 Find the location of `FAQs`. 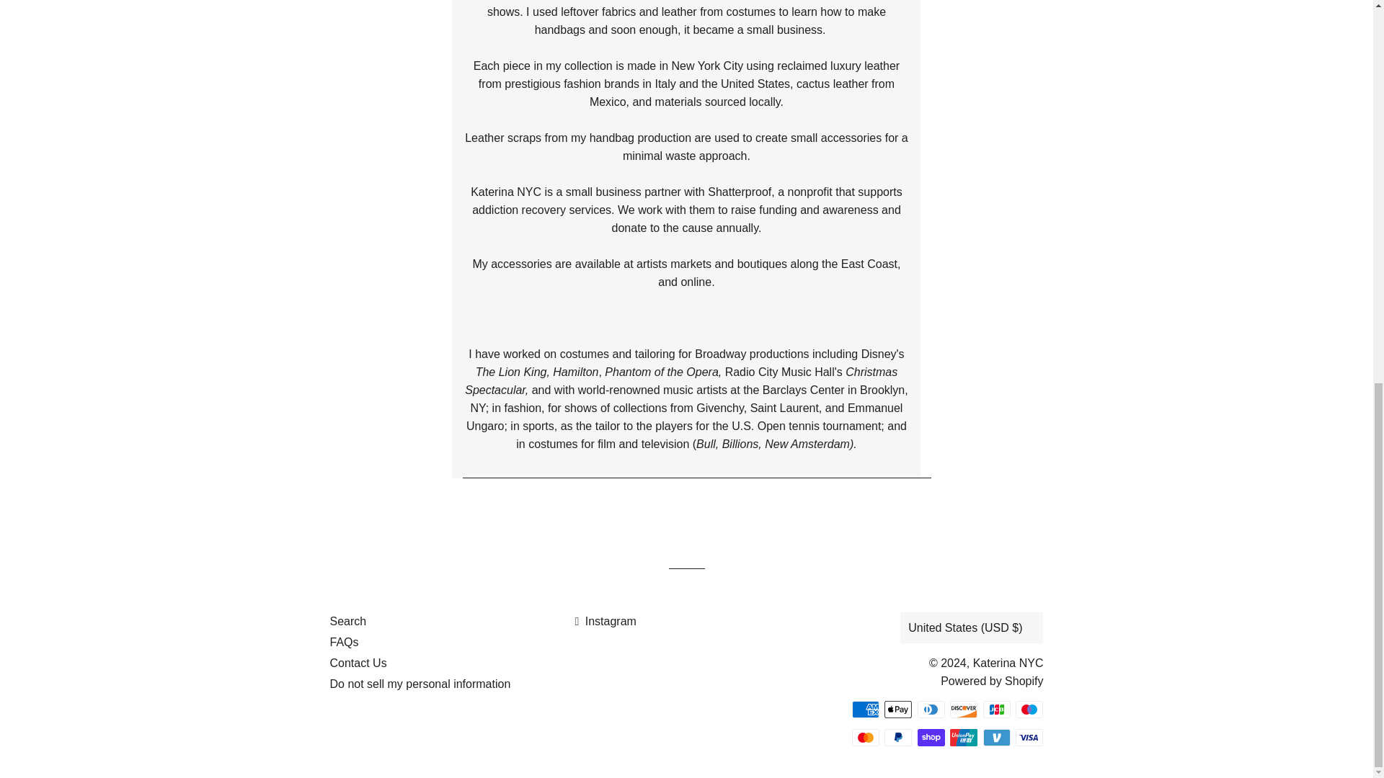

FAQs is located at coordinates (345, 642).